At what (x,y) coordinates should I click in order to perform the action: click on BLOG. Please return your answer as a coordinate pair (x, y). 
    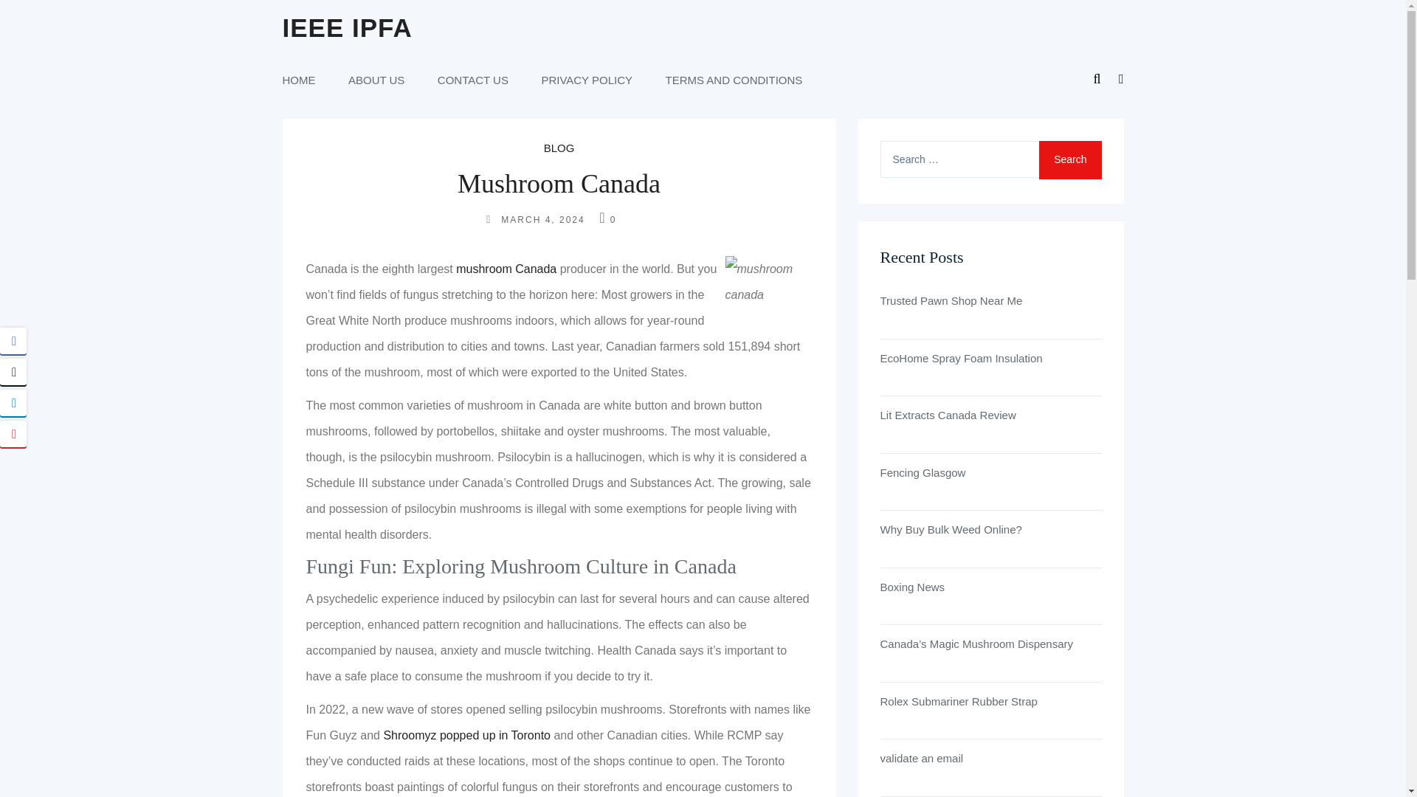
    Looking at the image, I should click on (559, 148).